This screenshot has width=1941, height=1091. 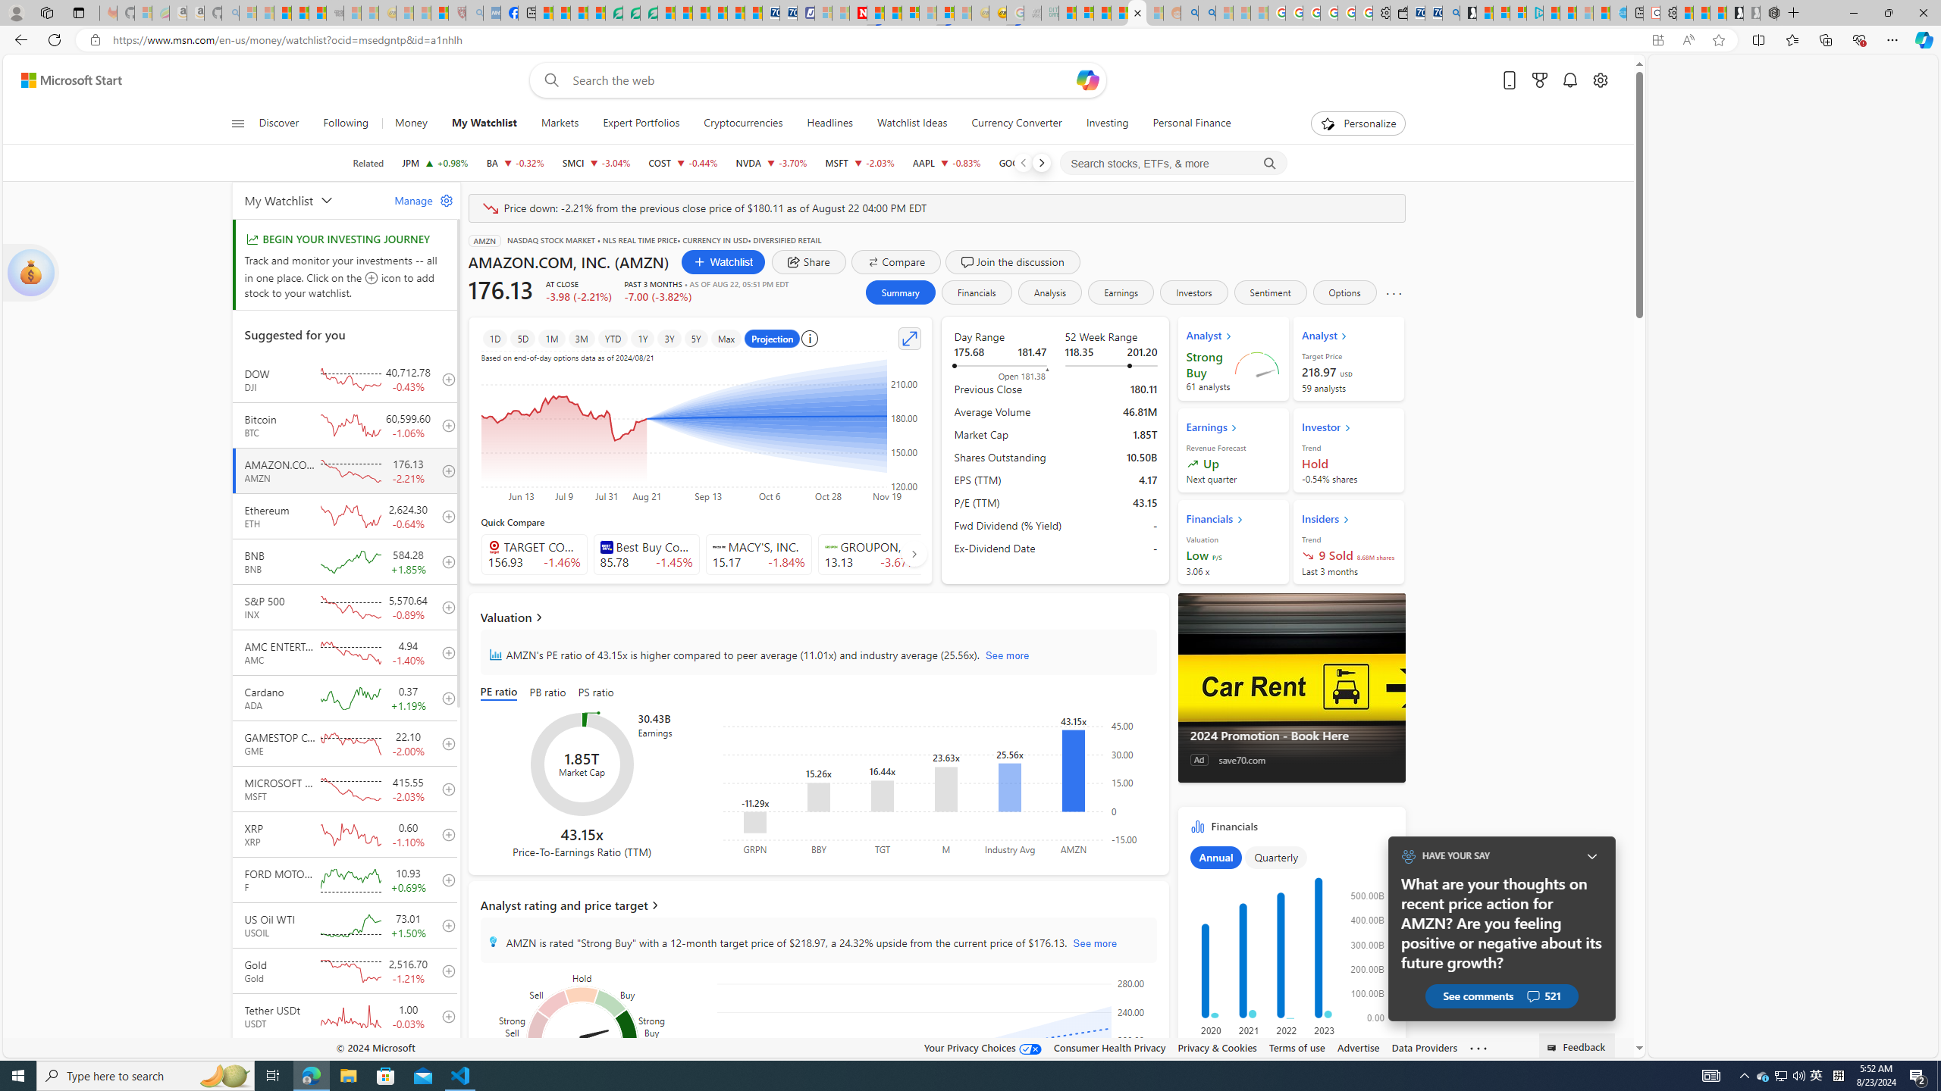 I want to click on Headlines, so click(x=829, y=123).